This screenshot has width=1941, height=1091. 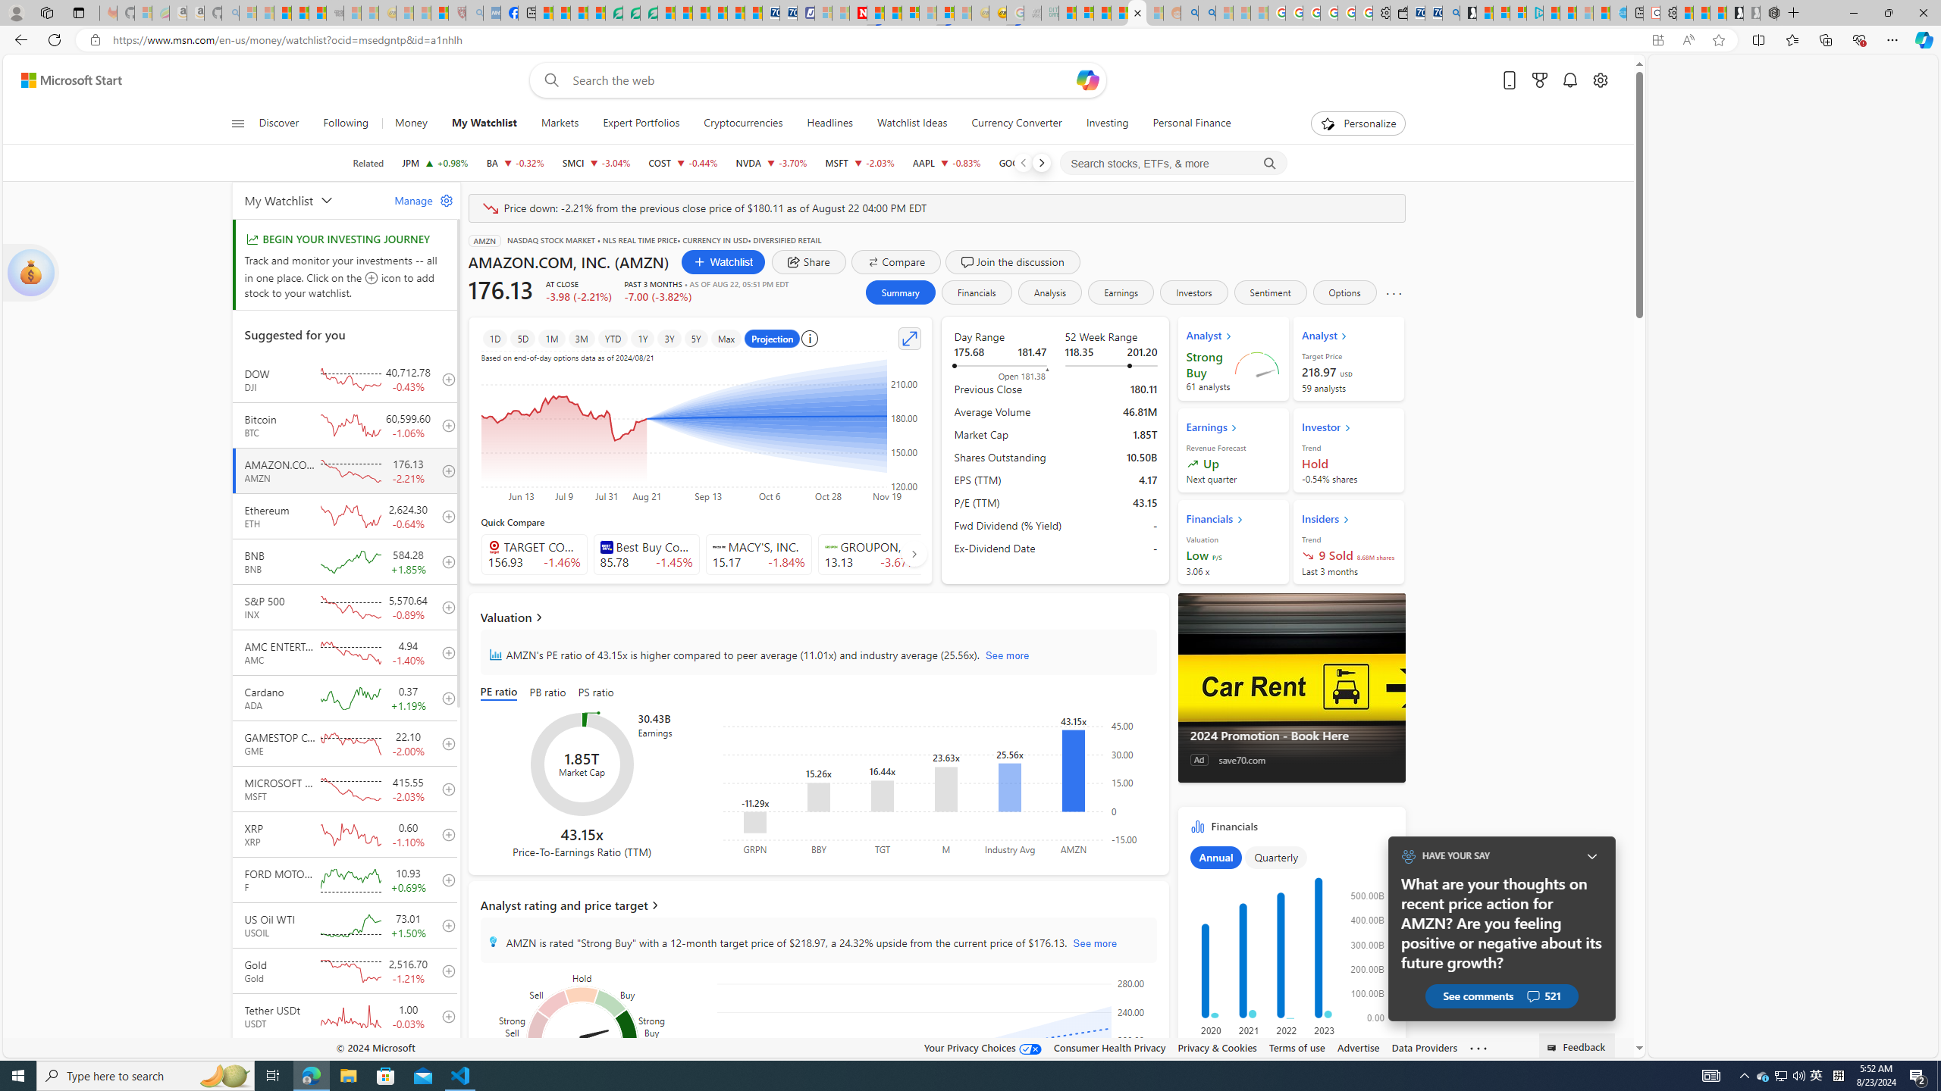 I want to click on Headlines, so click(x=829, y=123).